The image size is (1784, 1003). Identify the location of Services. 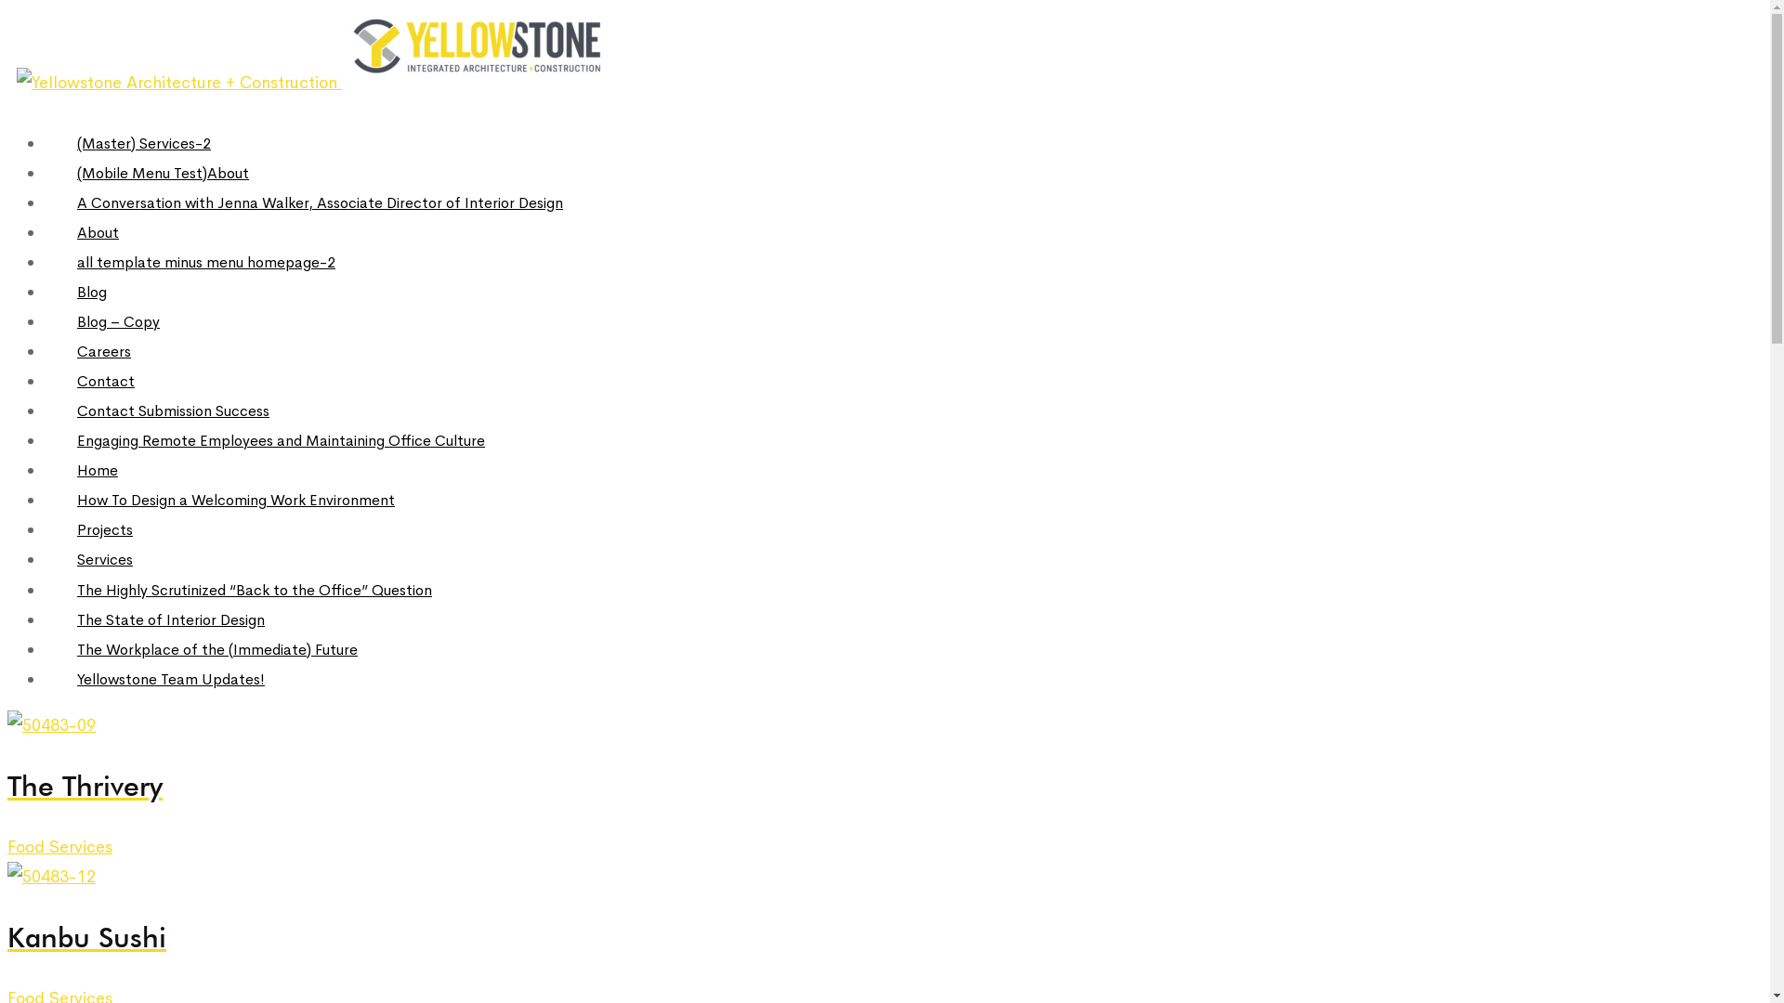
(105, 559).